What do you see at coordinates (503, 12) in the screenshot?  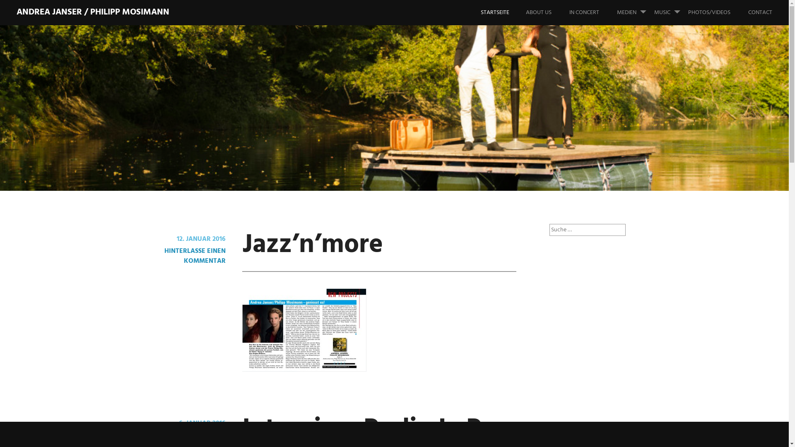 I see `STARTSEITE` at bounding box center [503, 12].